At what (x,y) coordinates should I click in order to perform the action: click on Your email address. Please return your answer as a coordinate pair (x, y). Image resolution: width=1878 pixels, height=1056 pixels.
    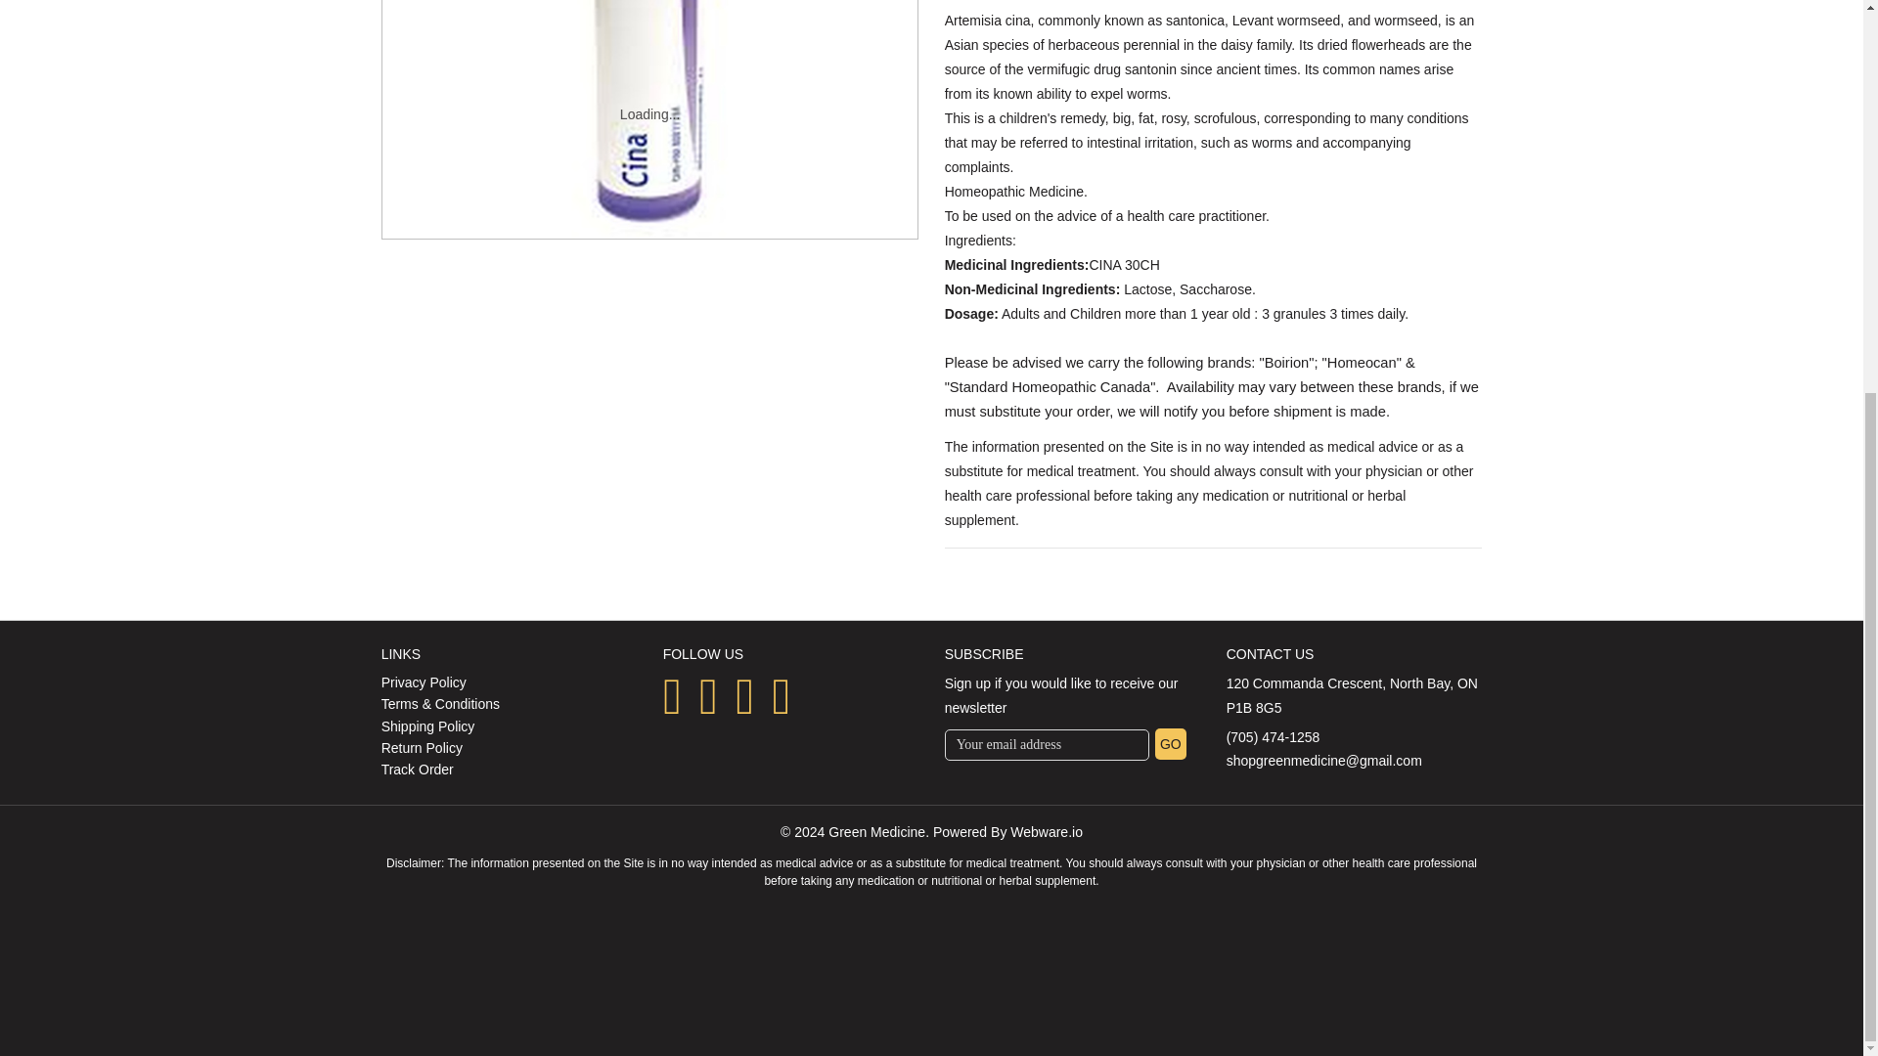
    Looking at the image, I should click on (1047, 745).